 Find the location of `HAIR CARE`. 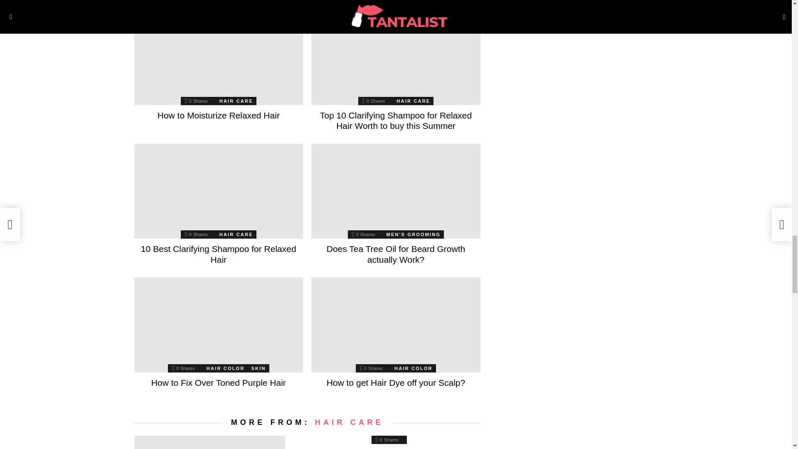

HAIR CARE is located at coordinates (236, 101).